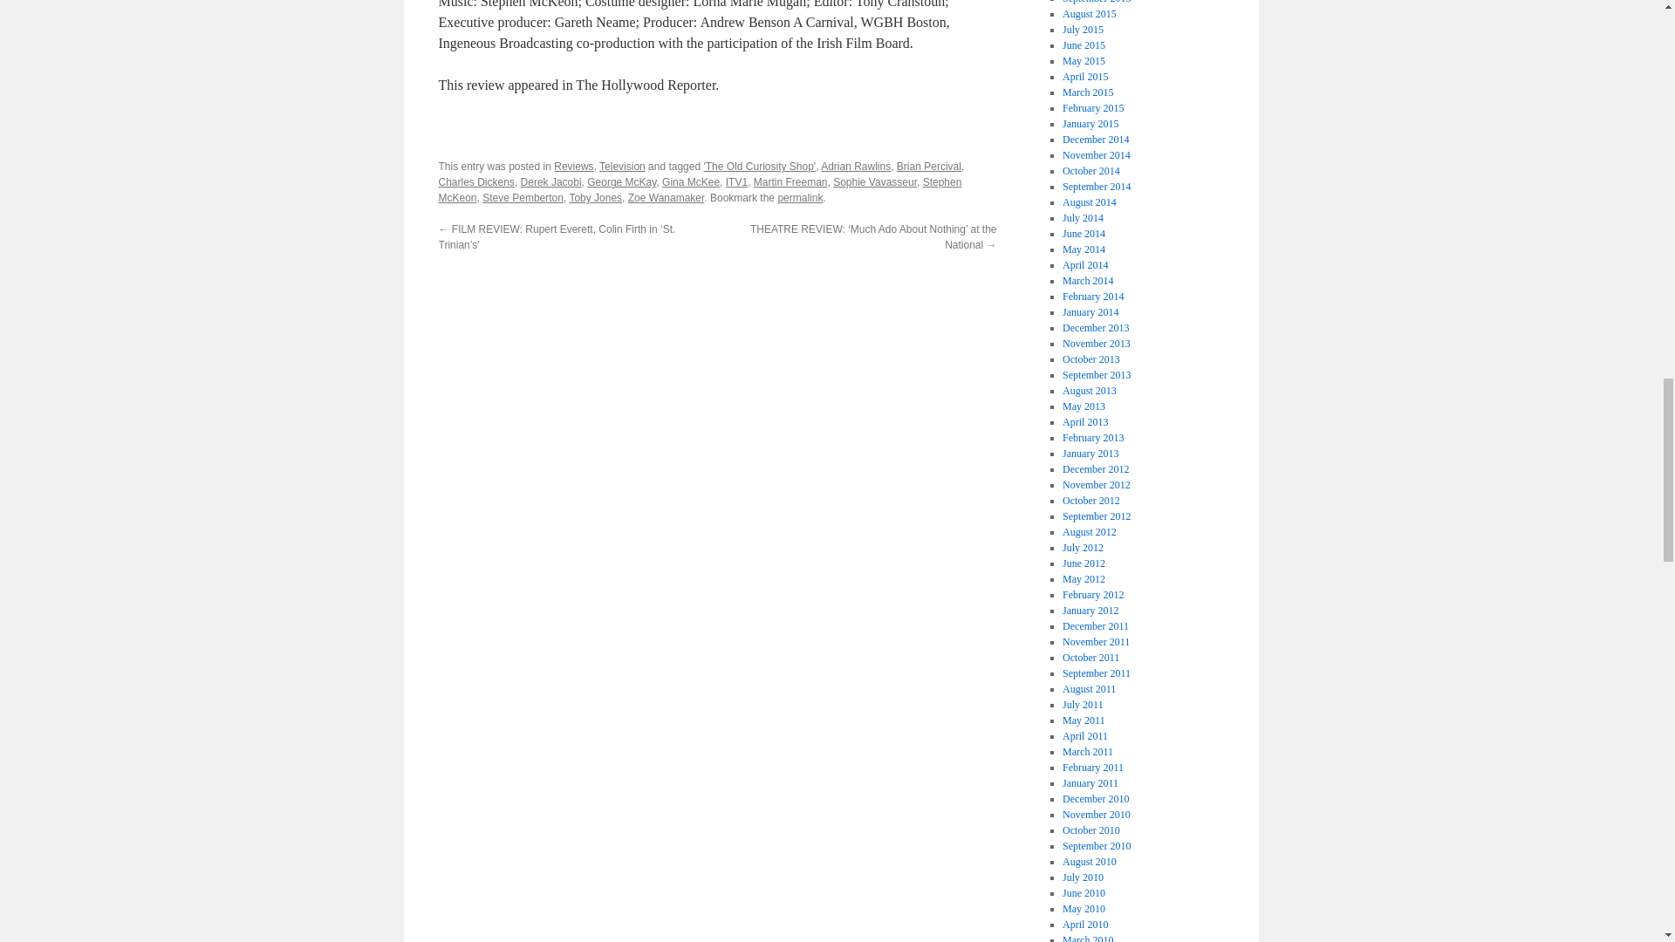 The image size is (1675, 942). Describe the element at coordinates (595, 198) in the screenshot. I see `Toby Jones` at that location.